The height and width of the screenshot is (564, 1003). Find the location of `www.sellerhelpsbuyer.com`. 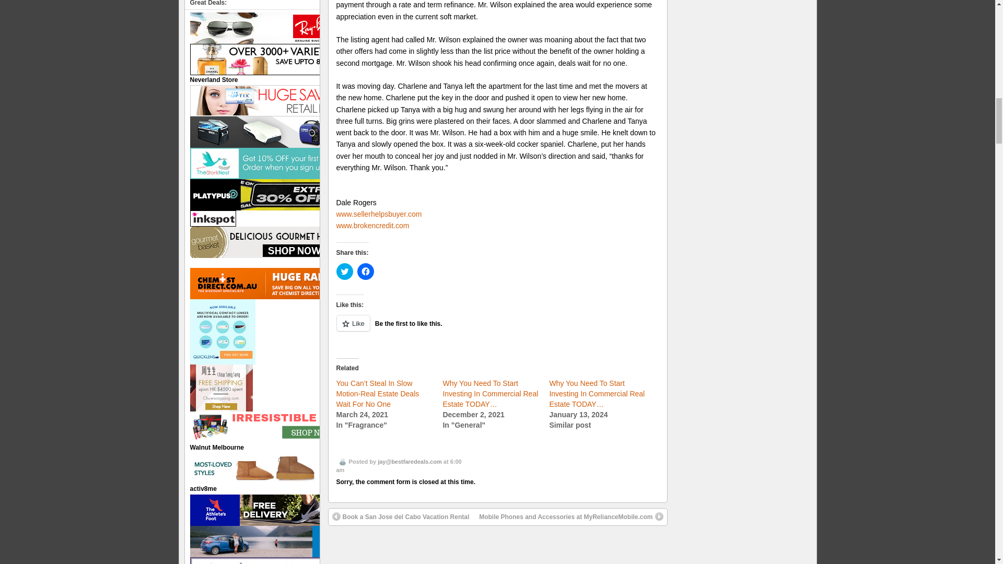

www.sellerhelpsbuyer.com is located at coordinates (379, 214).